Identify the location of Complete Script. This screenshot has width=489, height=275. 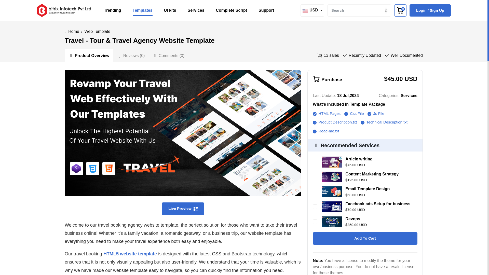
(231, 10).